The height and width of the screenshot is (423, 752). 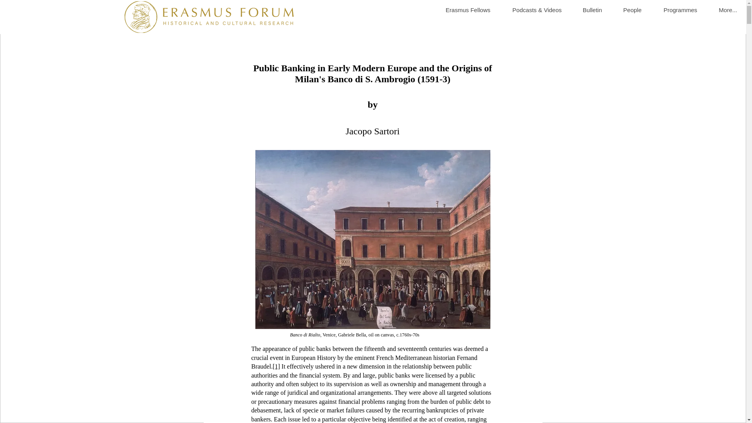 What do you see at coordinates (675, 10) in the screenshot?
I see `Programmes` at bounding box center [675, 10].